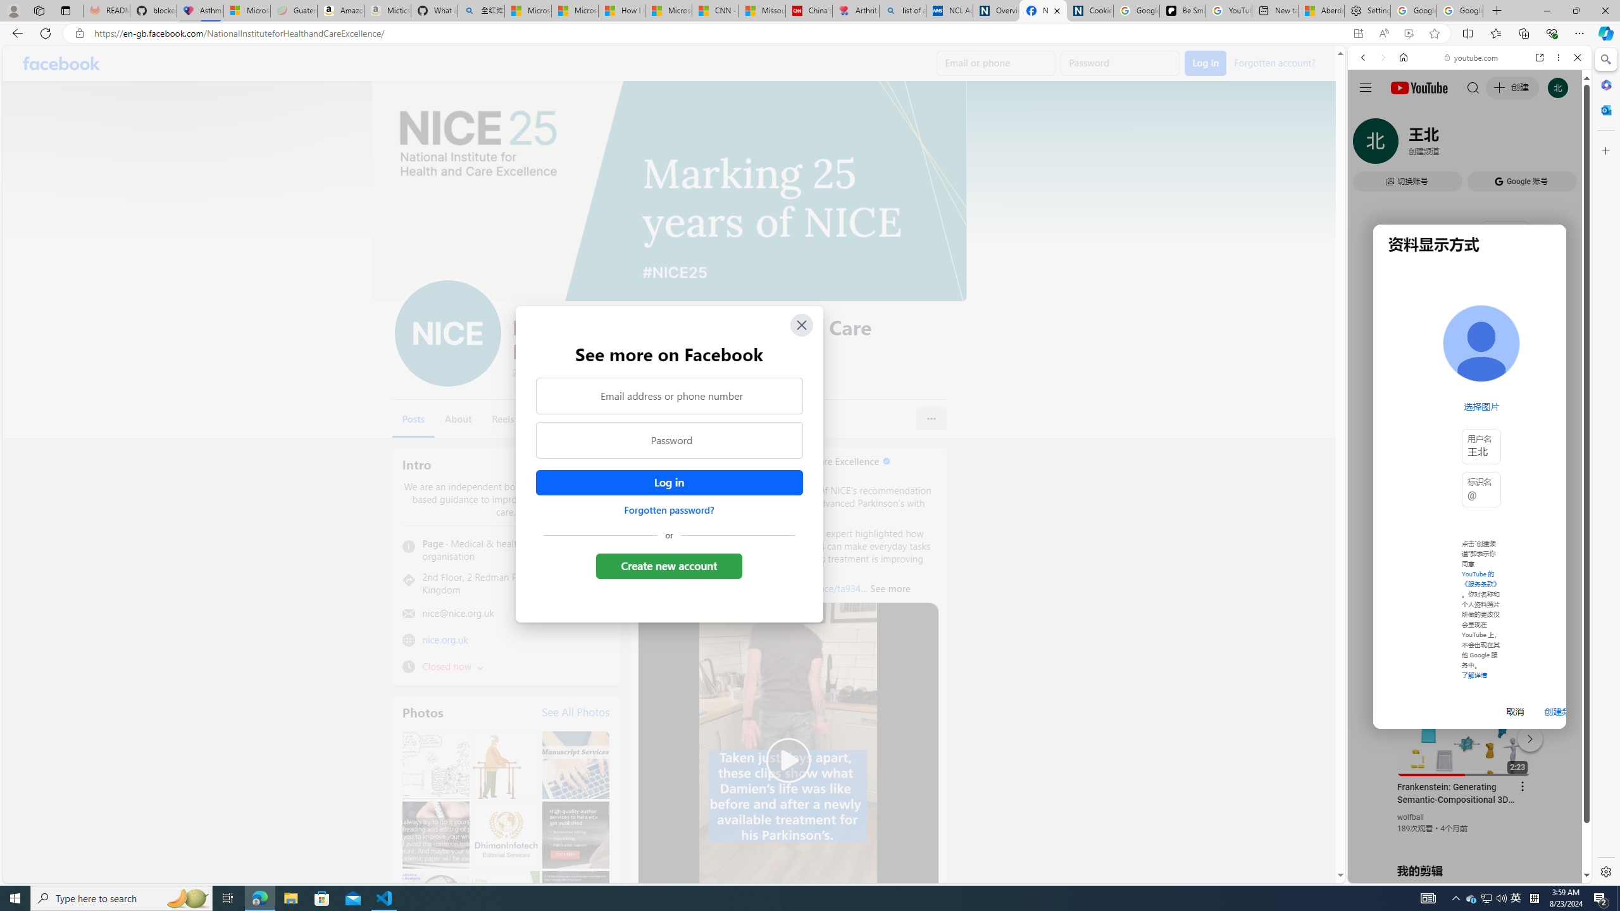 This screenshot has width=1620, height=911. What do you see at coordinates (1464, 840) in the screenshot?
I see `you` at bounding box center [1464, 840].